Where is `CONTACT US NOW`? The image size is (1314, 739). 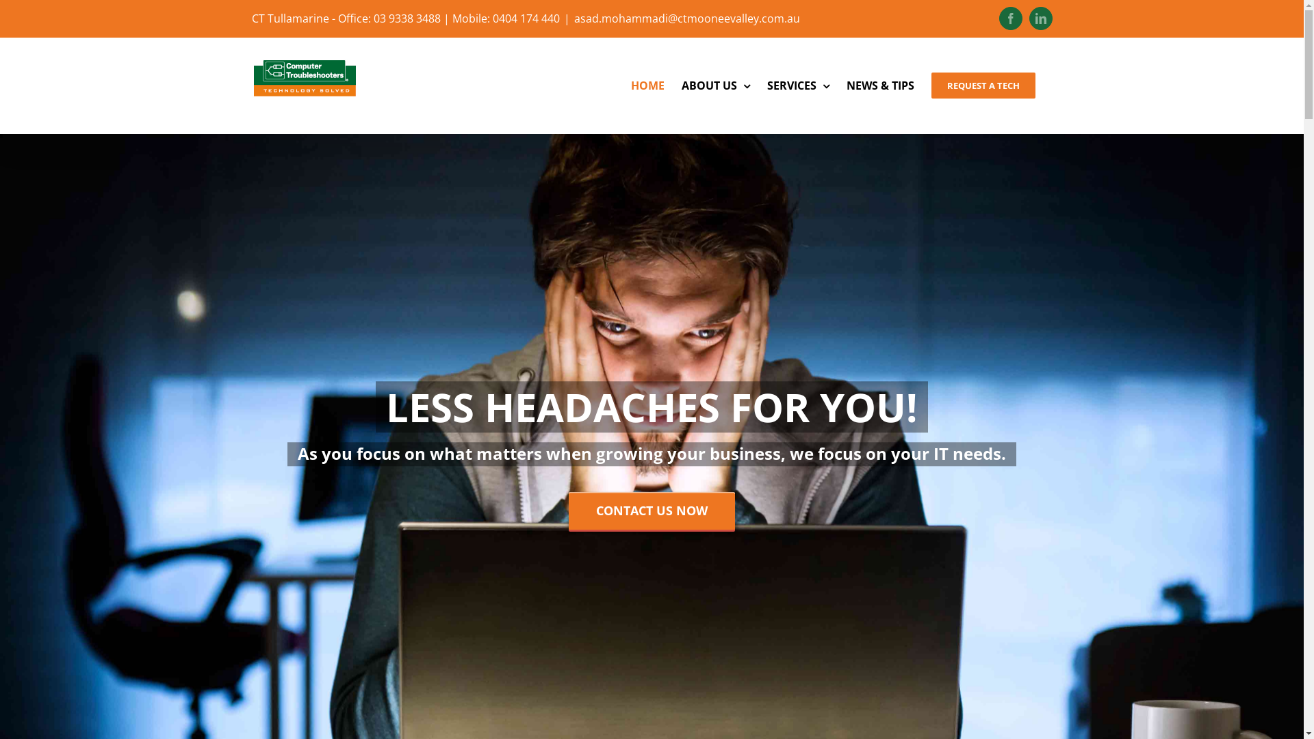
CONTACT US NOW is located at coordinates (652, 510).